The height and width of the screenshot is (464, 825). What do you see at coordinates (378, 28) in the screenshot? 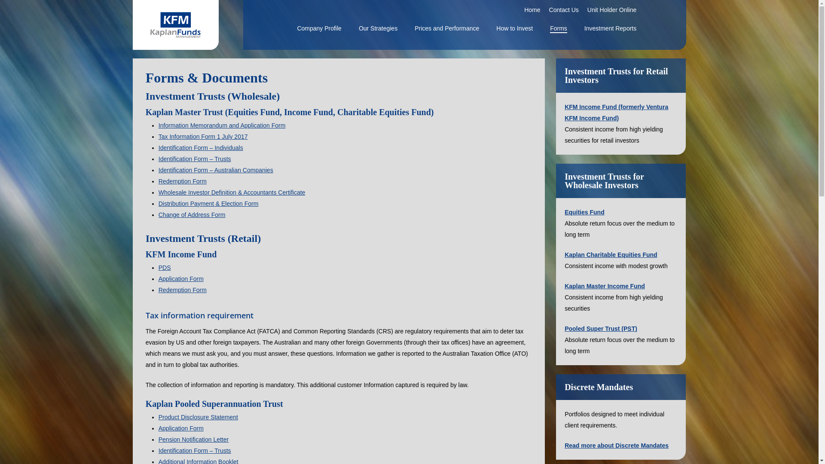
I see `Our Strategies` at bounding box center [378, 28].